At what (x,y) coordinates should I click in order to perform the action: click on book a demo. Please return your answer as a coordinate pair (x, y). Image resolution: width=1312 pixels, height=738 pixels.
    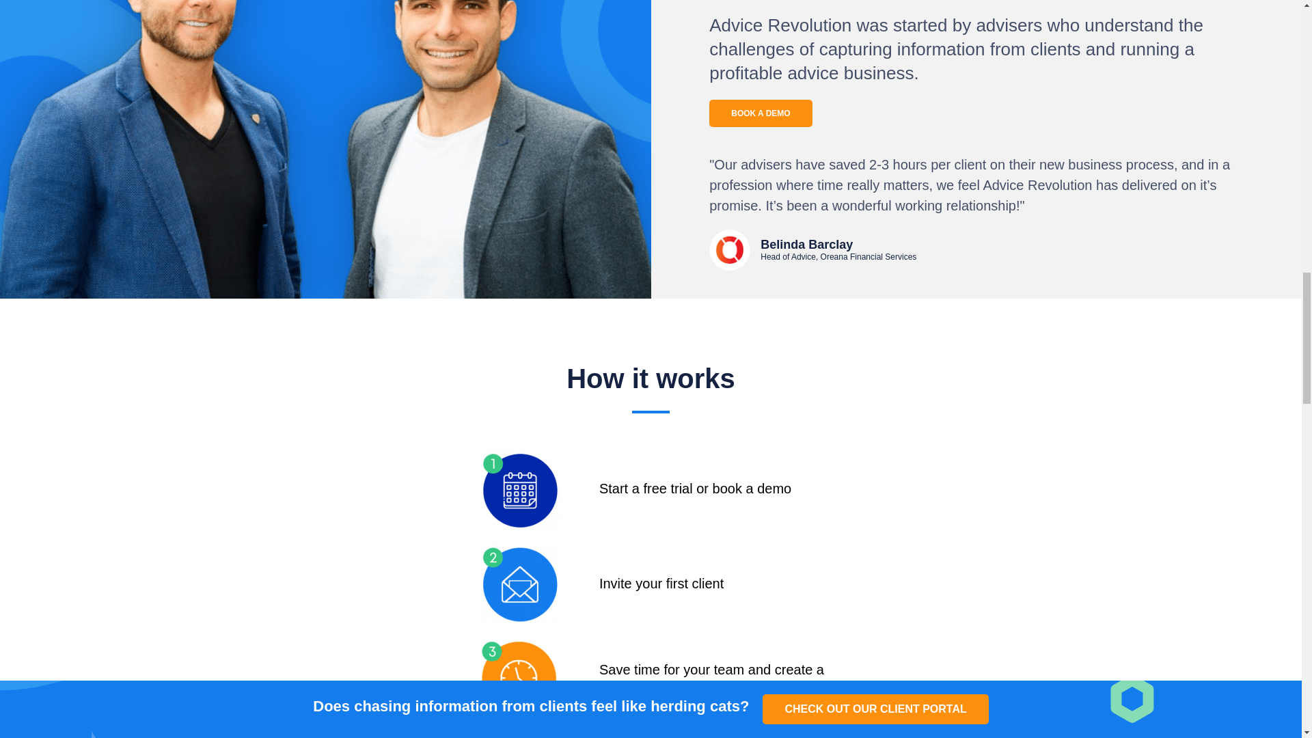
    Looking at the image, I should click on (519, 488).